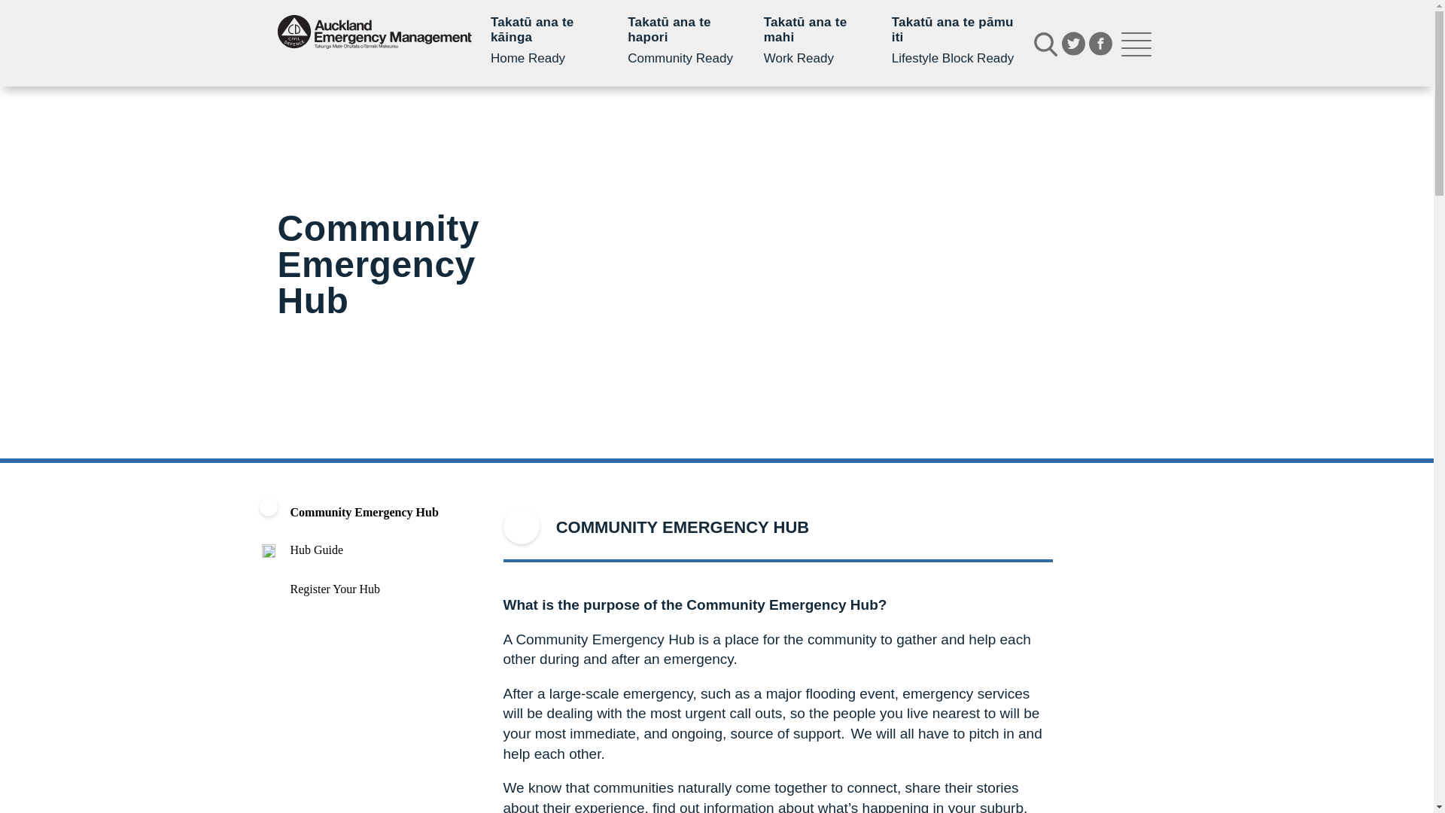 The width and height of the screenshot is (1445, 813). What do you see at coordinates (953, 41) in the screenshot?
I see `Lifestyle Block Ready` at bounding box center [953, 41].